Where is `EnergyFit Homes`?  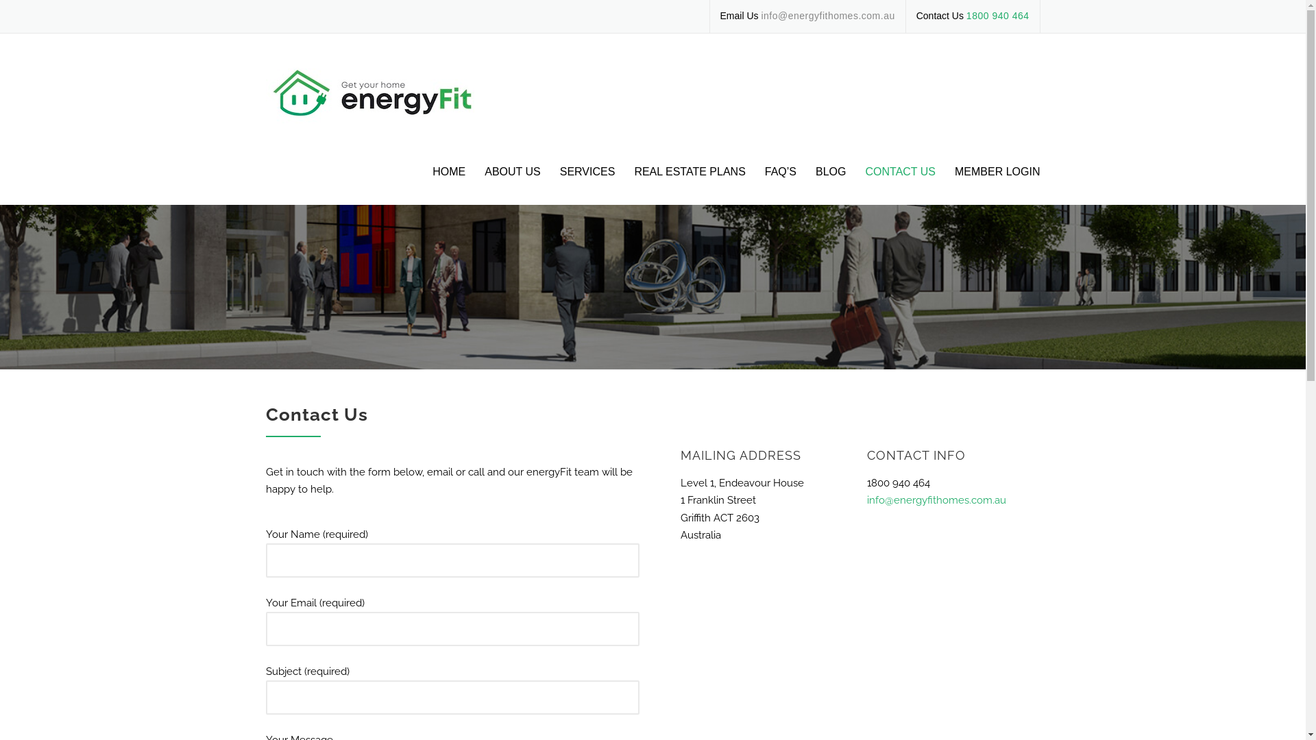 EnergyFit Homes is located at coordinates (387, 94).